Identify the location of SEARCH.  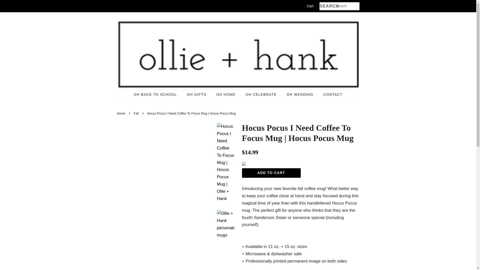
(327, 6).